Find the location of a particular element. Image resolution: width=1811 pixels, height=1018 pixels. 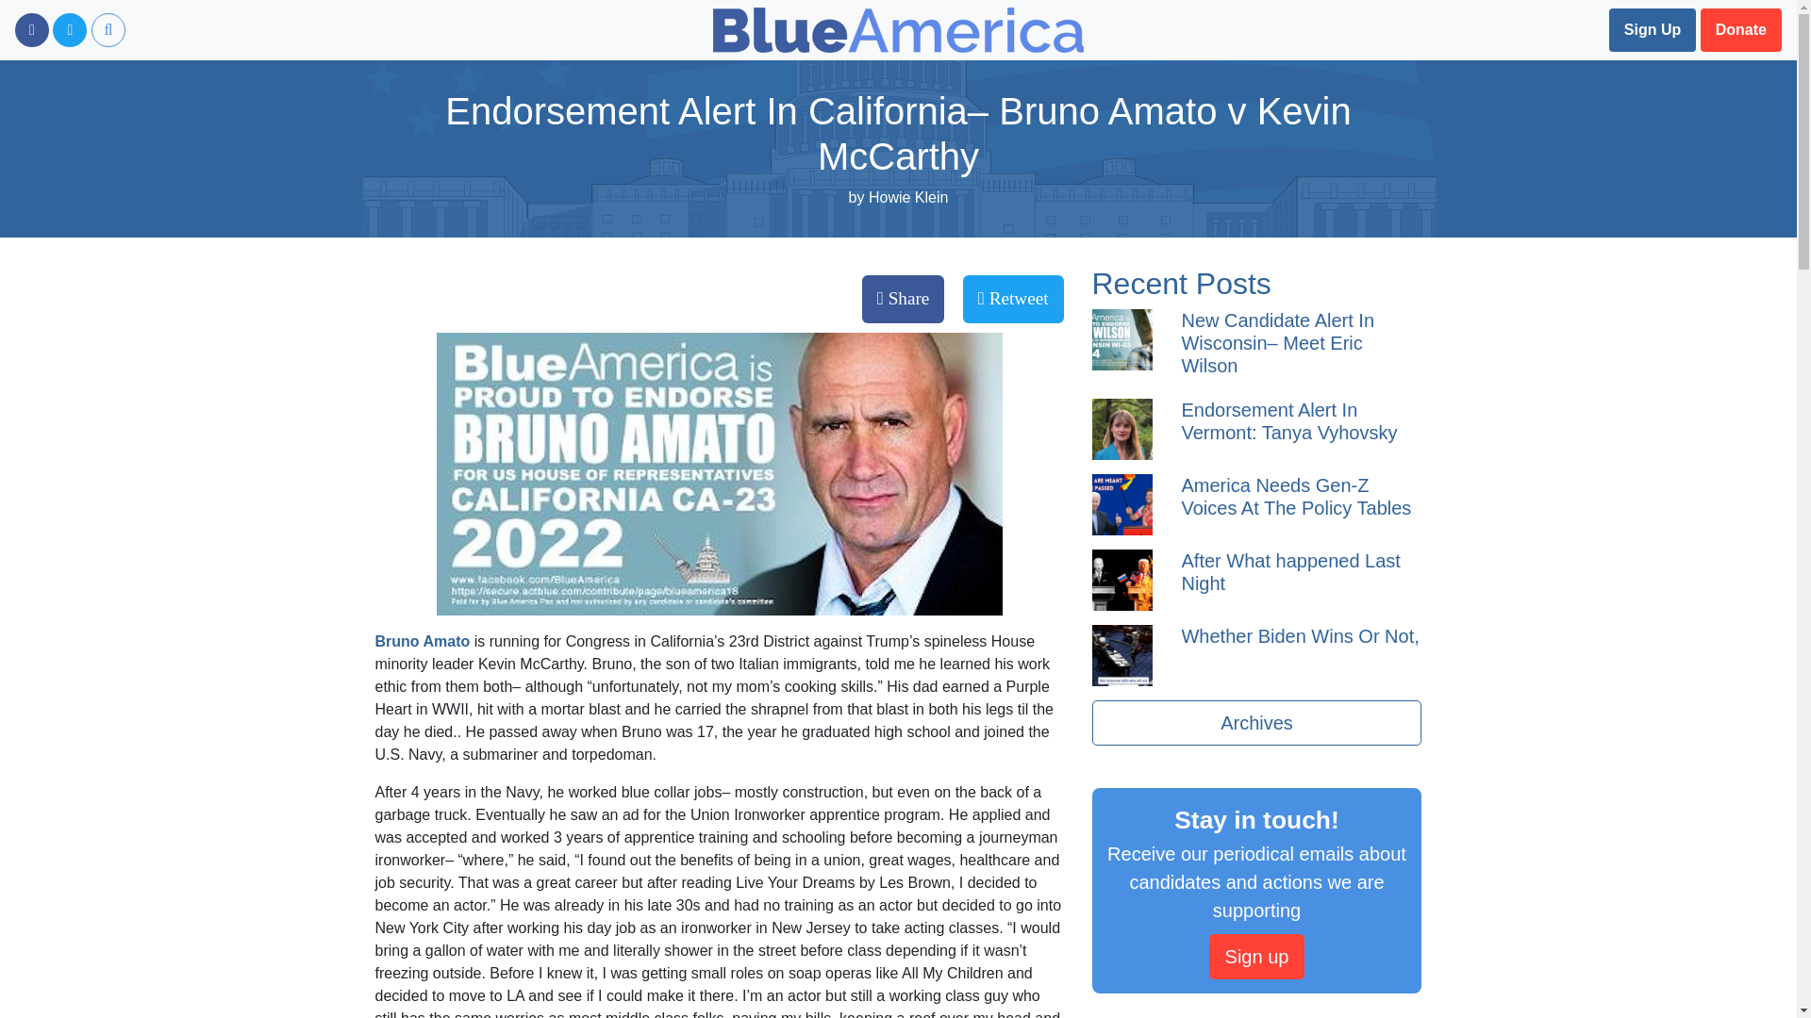

Share on Facebook is located at coordinates (904, 299).